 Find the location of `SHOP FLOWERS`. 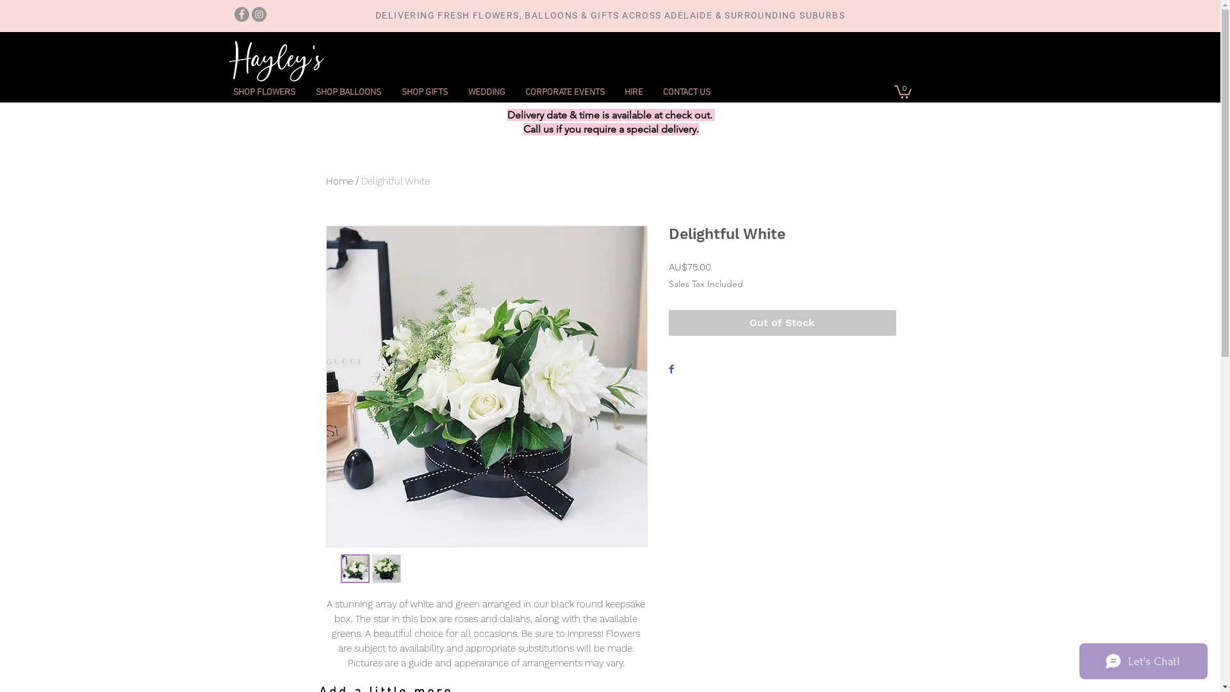

SHOP FLOWERS is located at coordinates (264, 92).